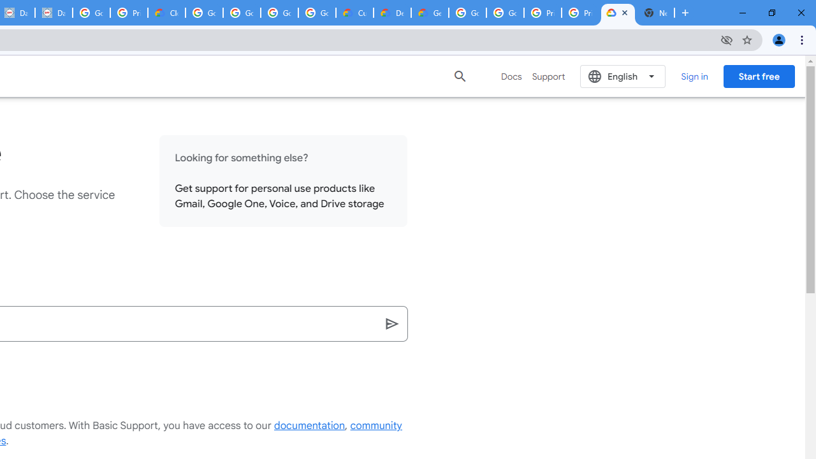 The image size is (816, 459). Describe the element at coordinates (467, 13) in the screenshot. I see `Google Cloud Platform` at that location.